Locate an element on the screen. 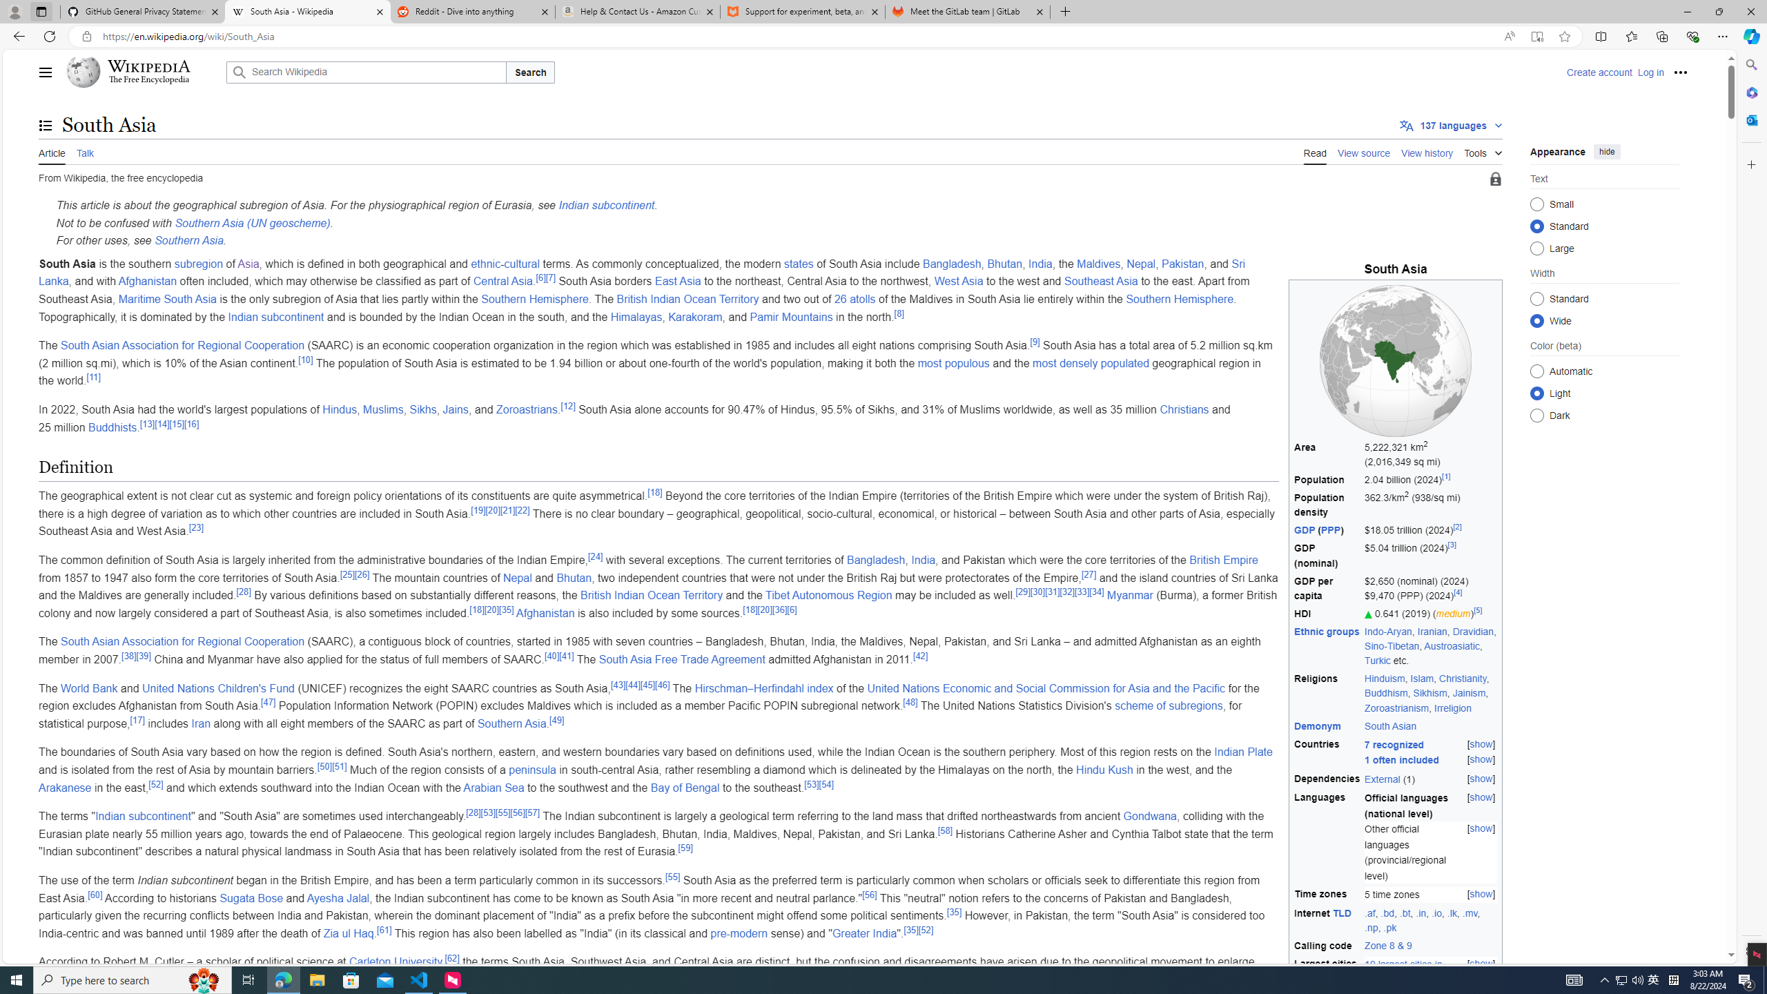 This screenshot has height=994, width=1767. Afghanistan is located at coordinates (545, 613).